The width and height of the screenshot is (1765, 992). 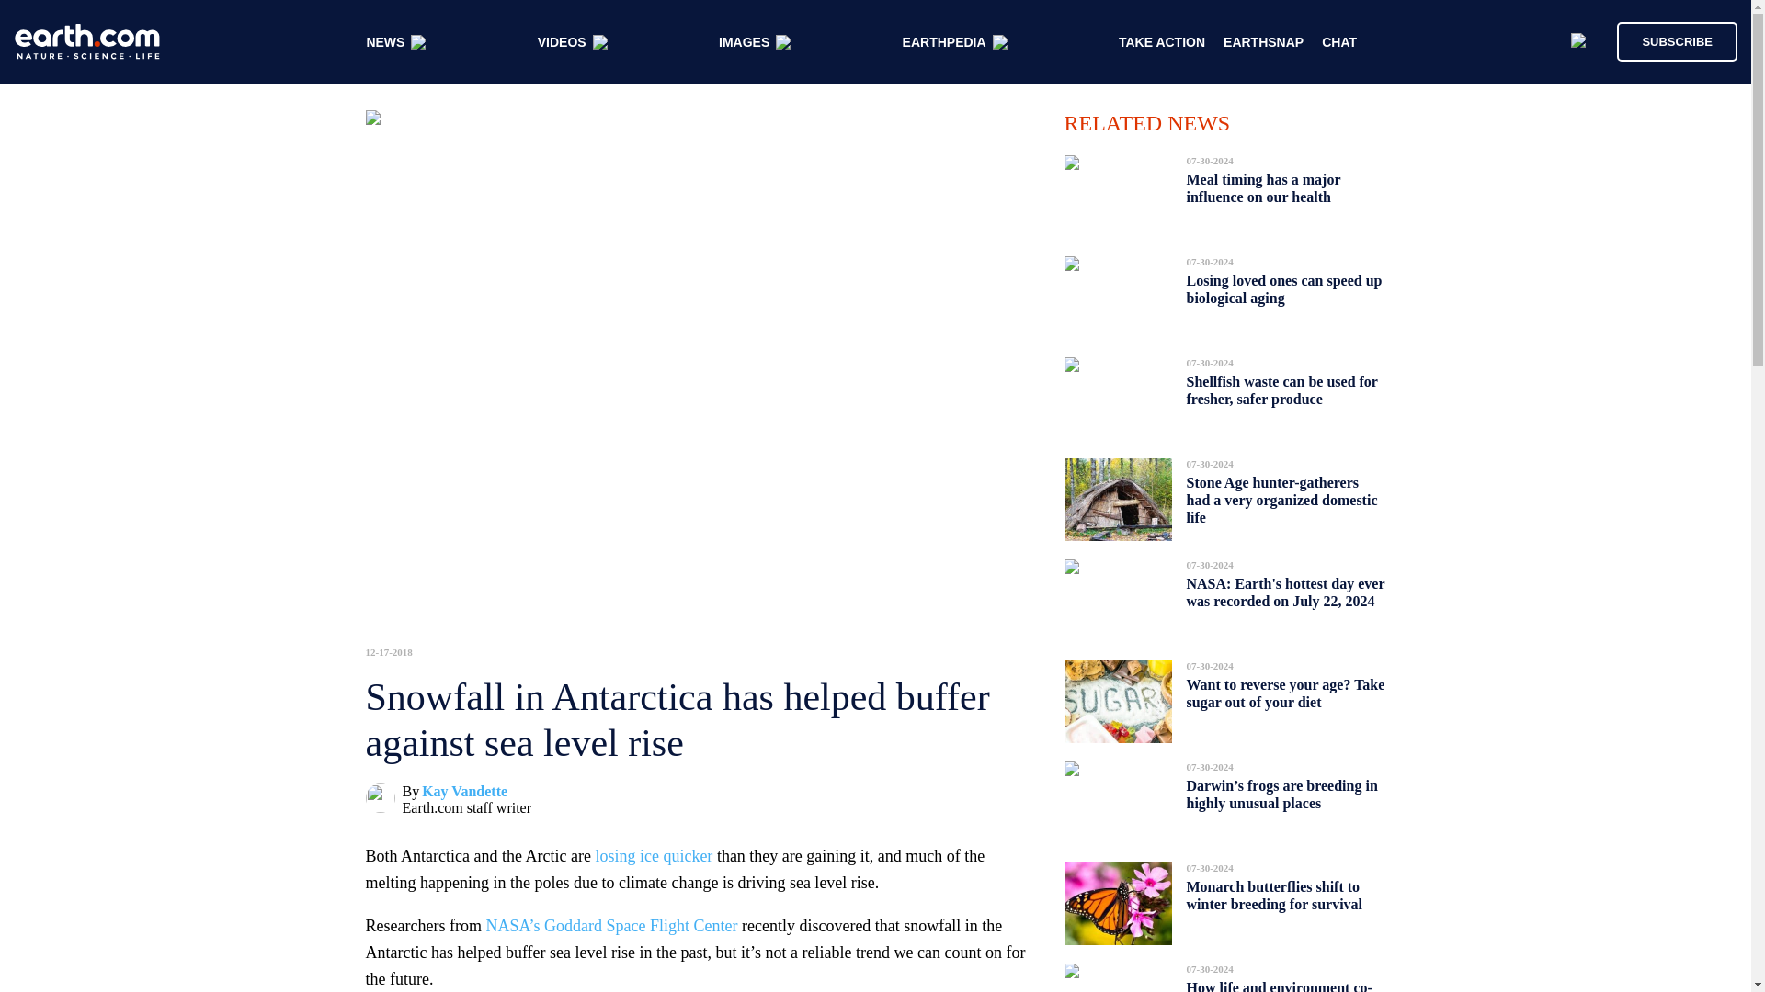 What do you see at coordinates (1283, 289) in the screenshot?
I see `Losing loved ones can speed up biological aging` at bounding box center [1283, 289].